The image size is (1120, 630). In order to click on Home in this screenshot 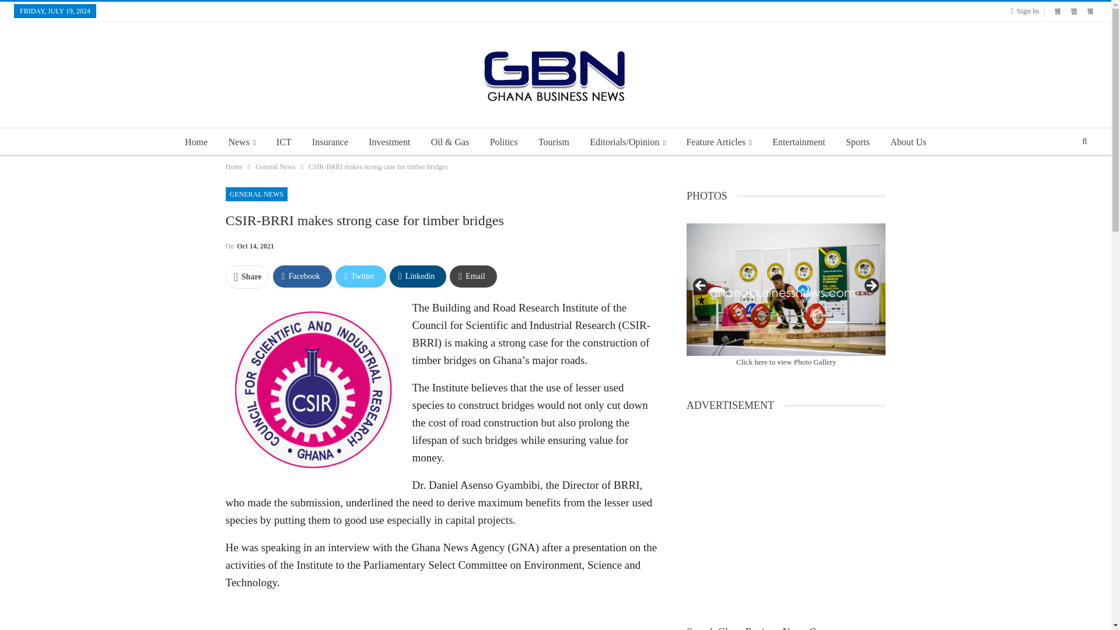, I will do `click(233, 167)`.